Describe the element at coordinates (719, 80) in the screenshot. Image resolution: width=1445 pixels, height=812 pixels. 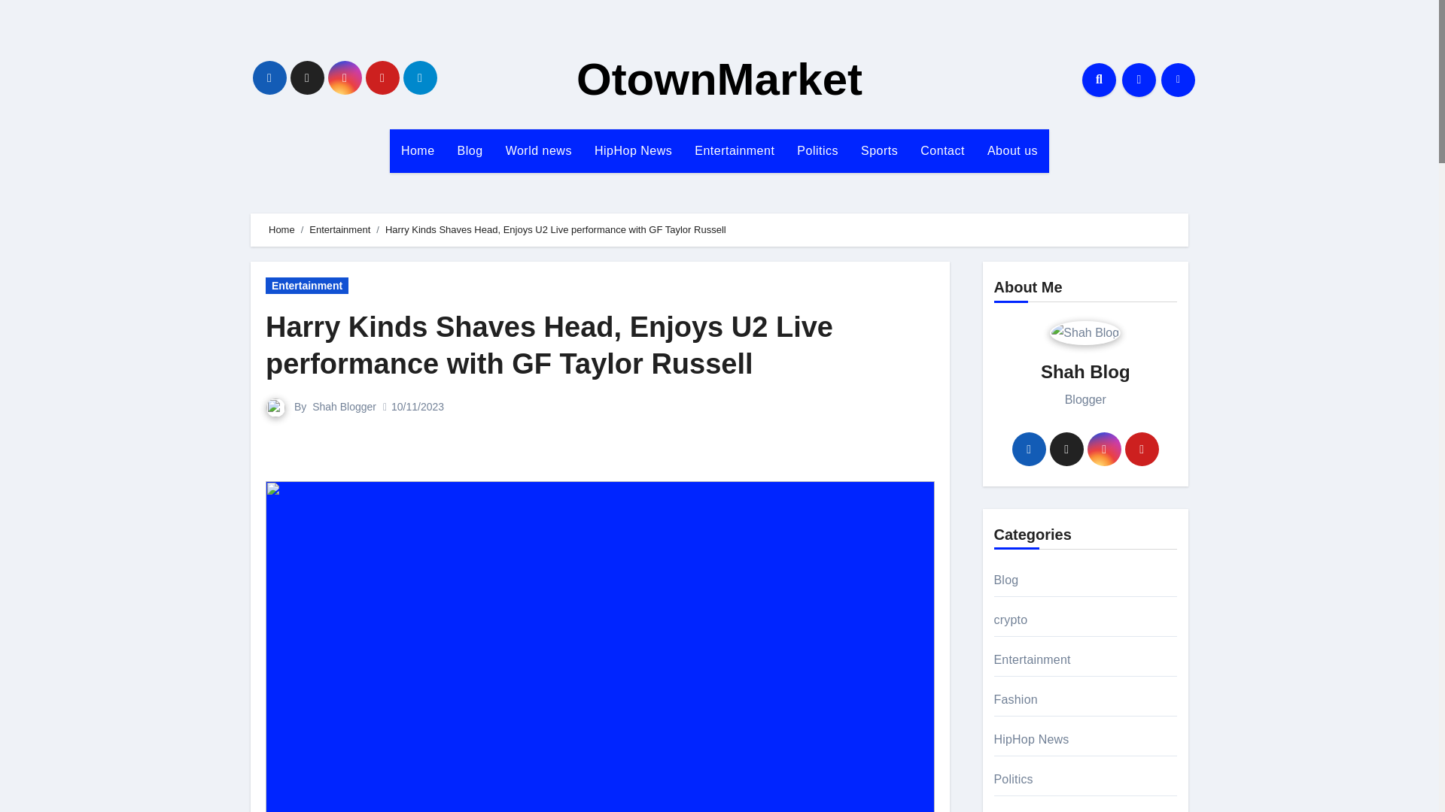
I see `OtownMarket` at that location.